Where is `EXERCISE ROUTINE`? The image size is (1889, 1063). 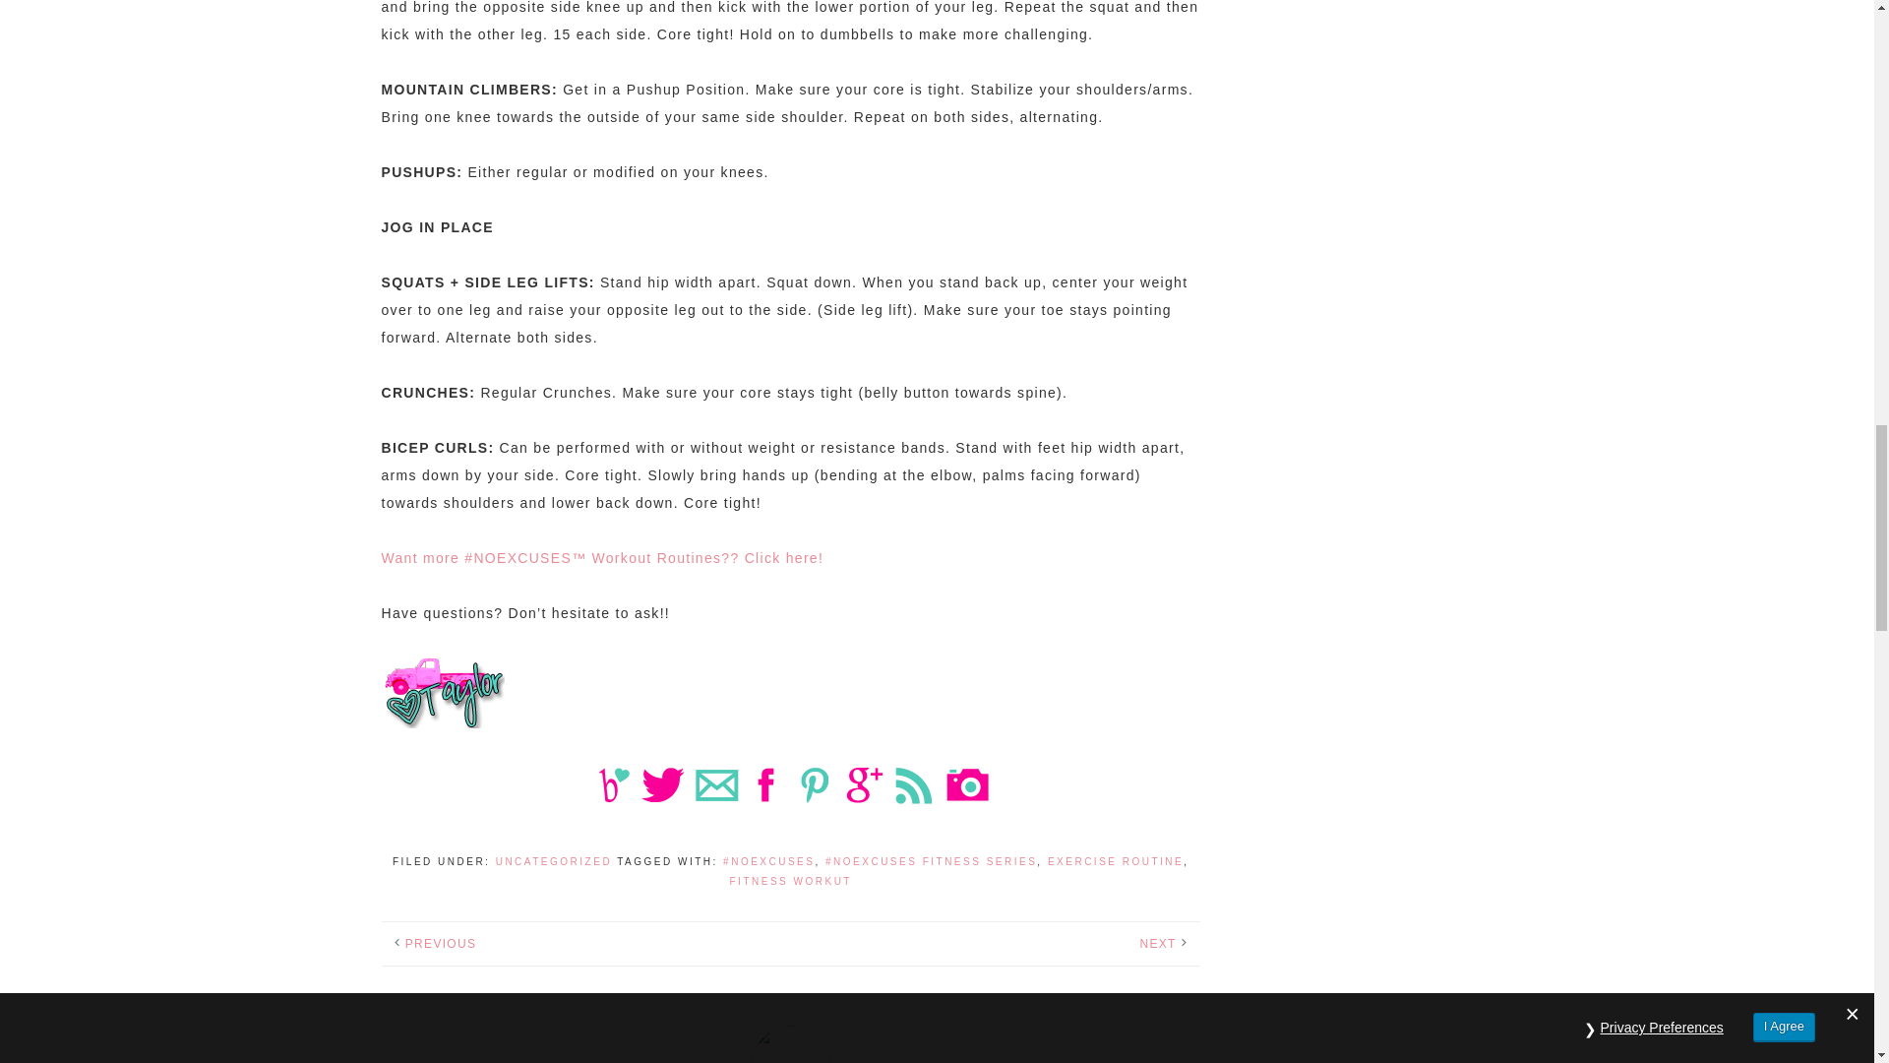
EXERCISE ROUTINE is located at coordinates (1116, 862).